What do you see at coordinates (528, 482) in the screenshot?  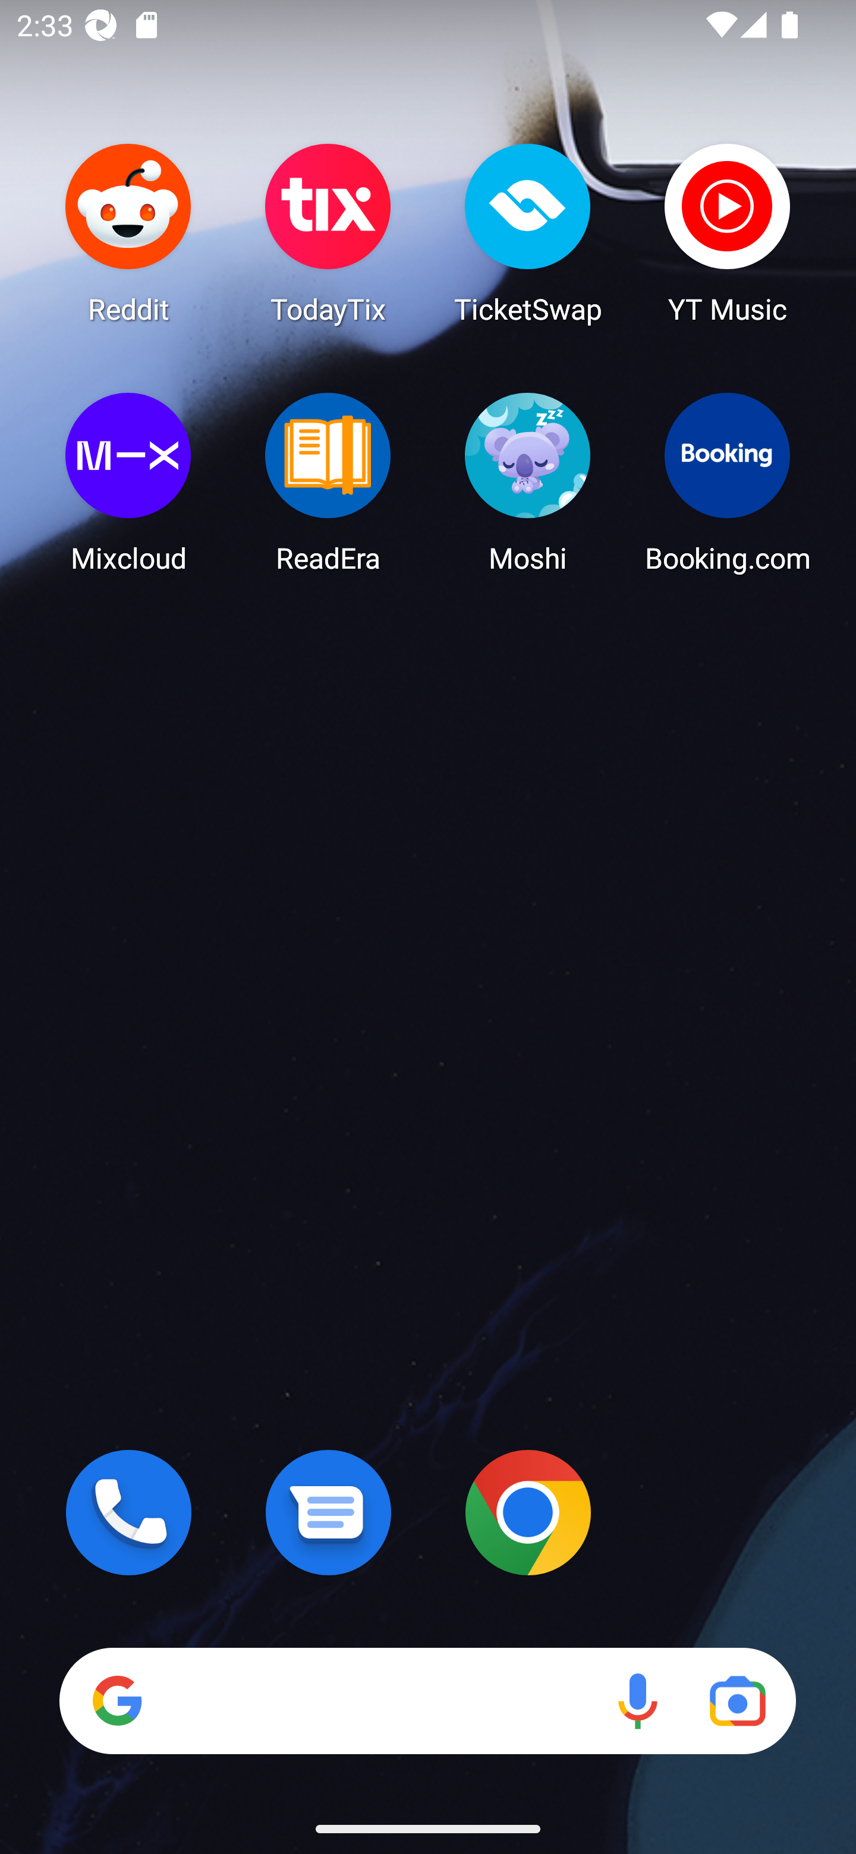 I see `Moshi` at bounding box center [528, 482].